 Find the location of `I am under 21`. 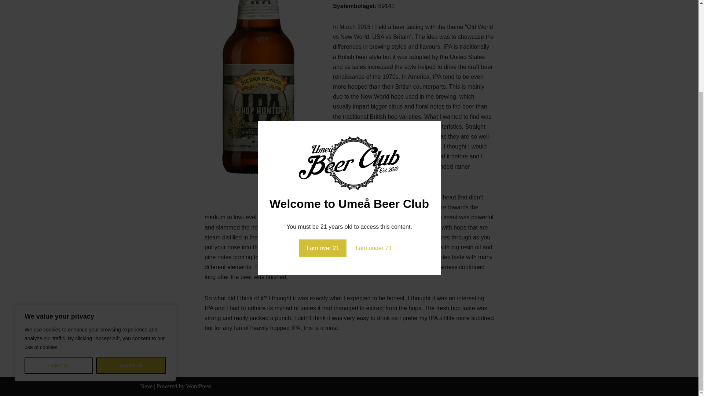

I am under 21 is located at coordinates (374, 133).